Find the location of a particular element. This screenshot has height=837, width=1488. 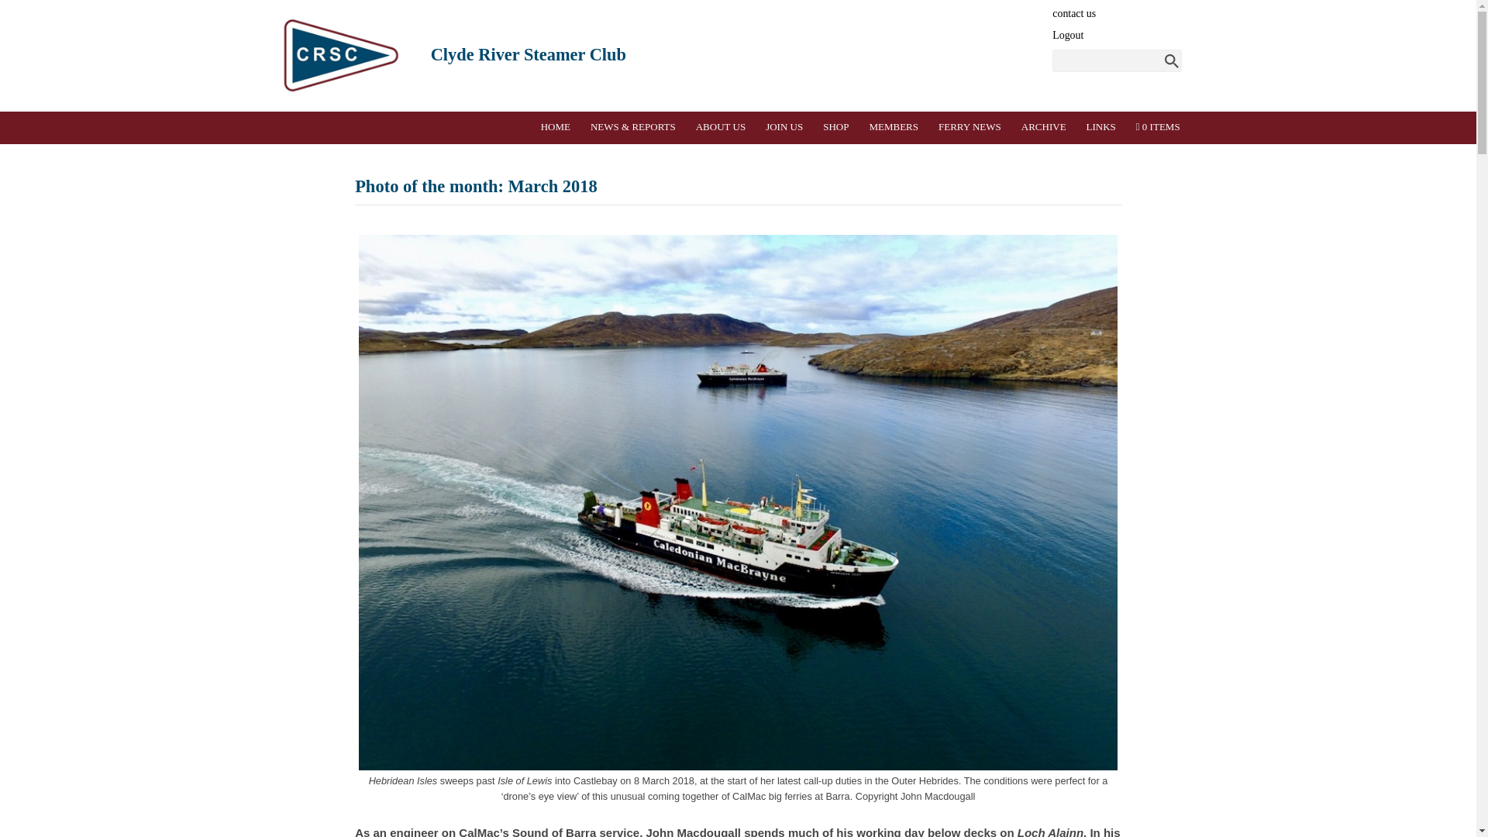

ARCHIVE is located at coordinates (1043, 127).